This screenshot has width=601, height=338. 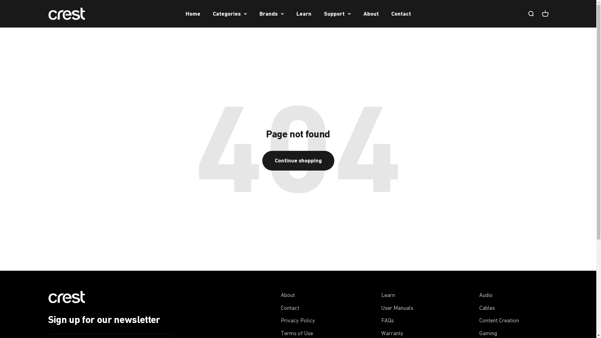 I want to click on Contact, so click(x=401, y=14).